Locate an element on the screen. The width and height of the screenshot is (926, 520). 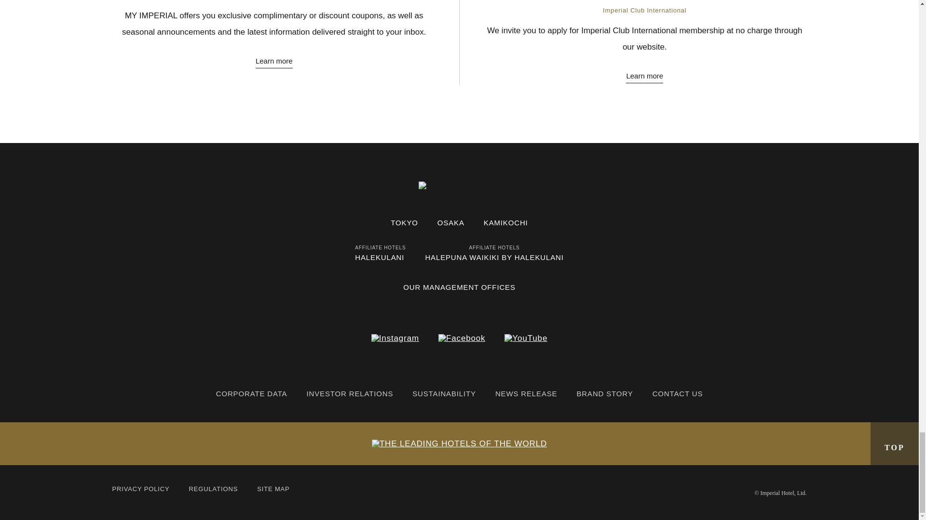
HALEKULANI is located at coordinates (379, 257).